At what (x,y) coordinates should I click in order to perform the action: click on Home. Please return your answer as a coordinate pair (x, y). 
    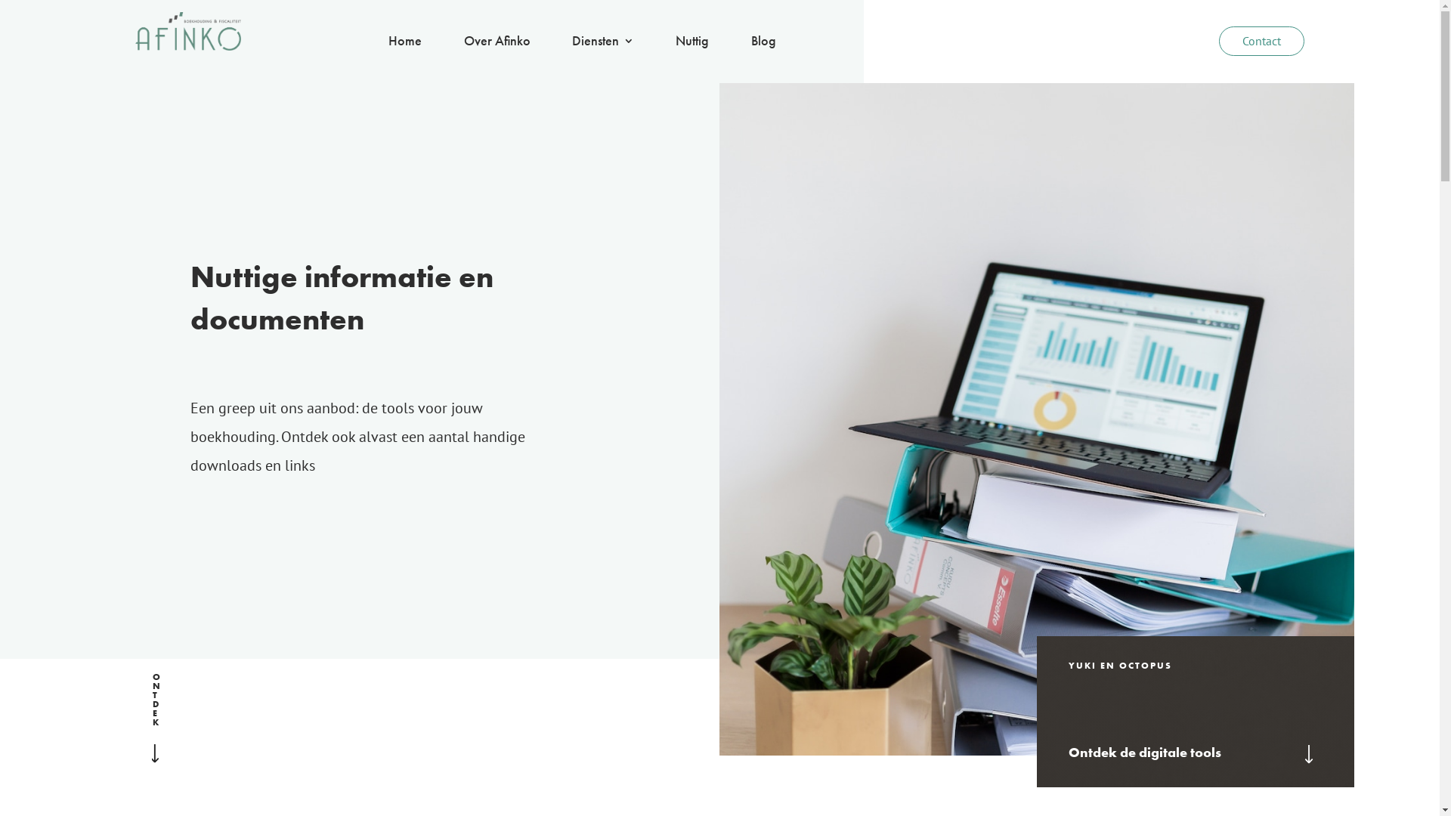
    Looking at the image, I should click on (405, 44).